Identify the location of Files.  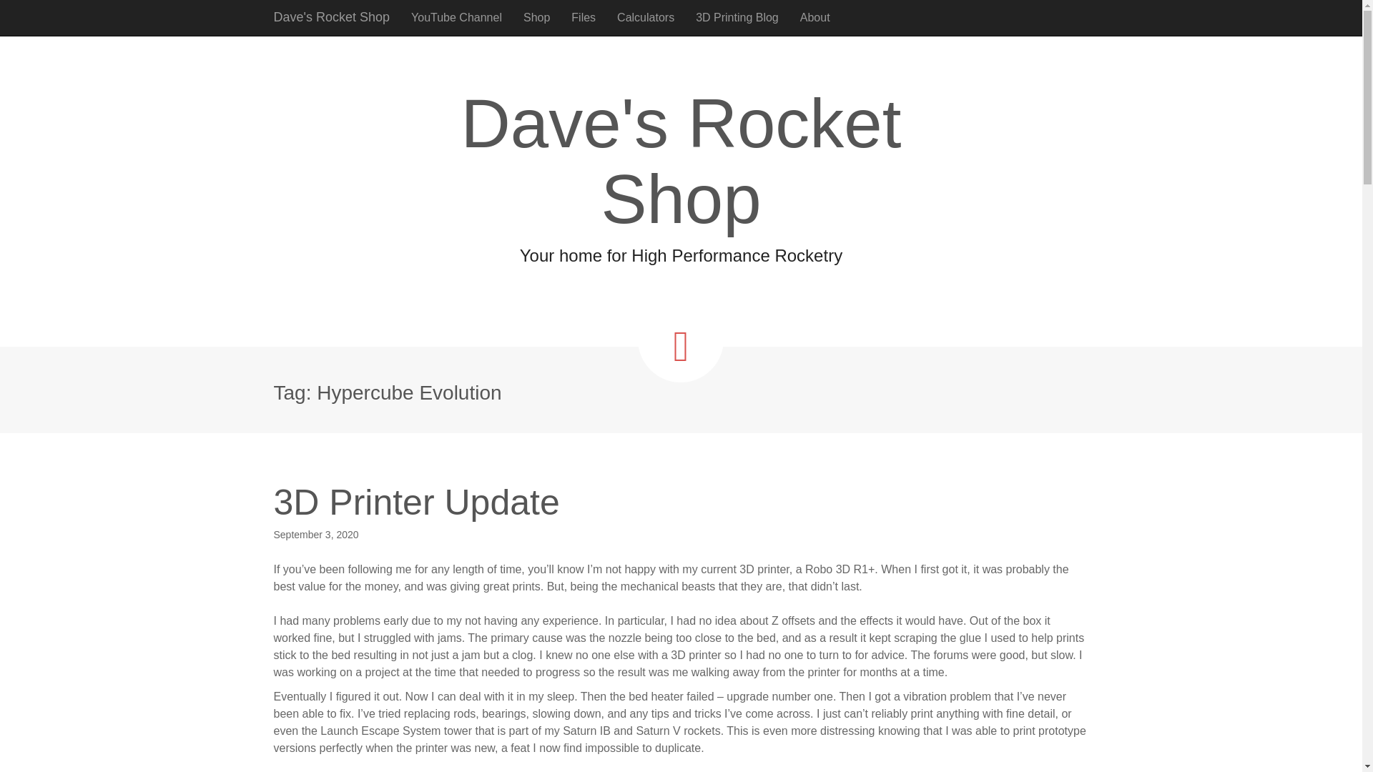
(584, 17).